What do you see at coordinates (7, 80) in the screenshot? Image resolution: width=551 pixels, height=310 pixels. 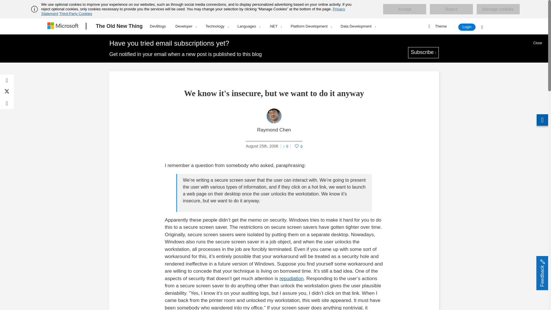 I see `Share on Facebook` at bounding box center [7, 80].